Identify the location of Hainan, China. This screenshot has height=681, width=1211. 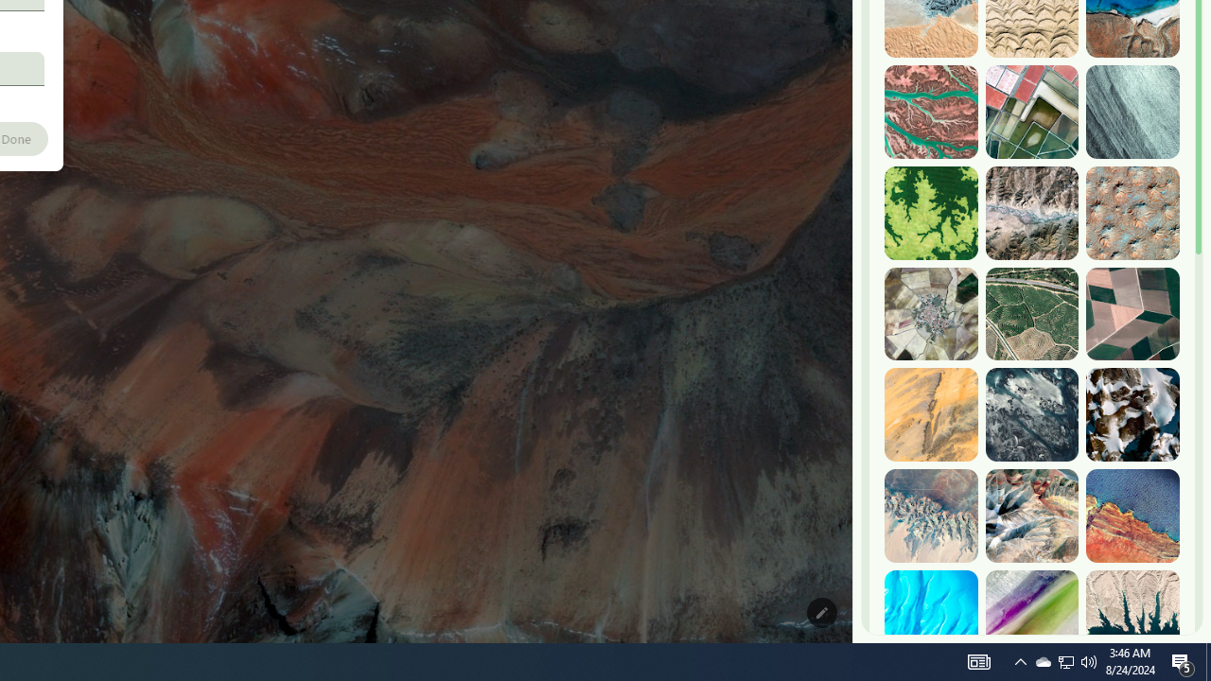
(1132, 617).